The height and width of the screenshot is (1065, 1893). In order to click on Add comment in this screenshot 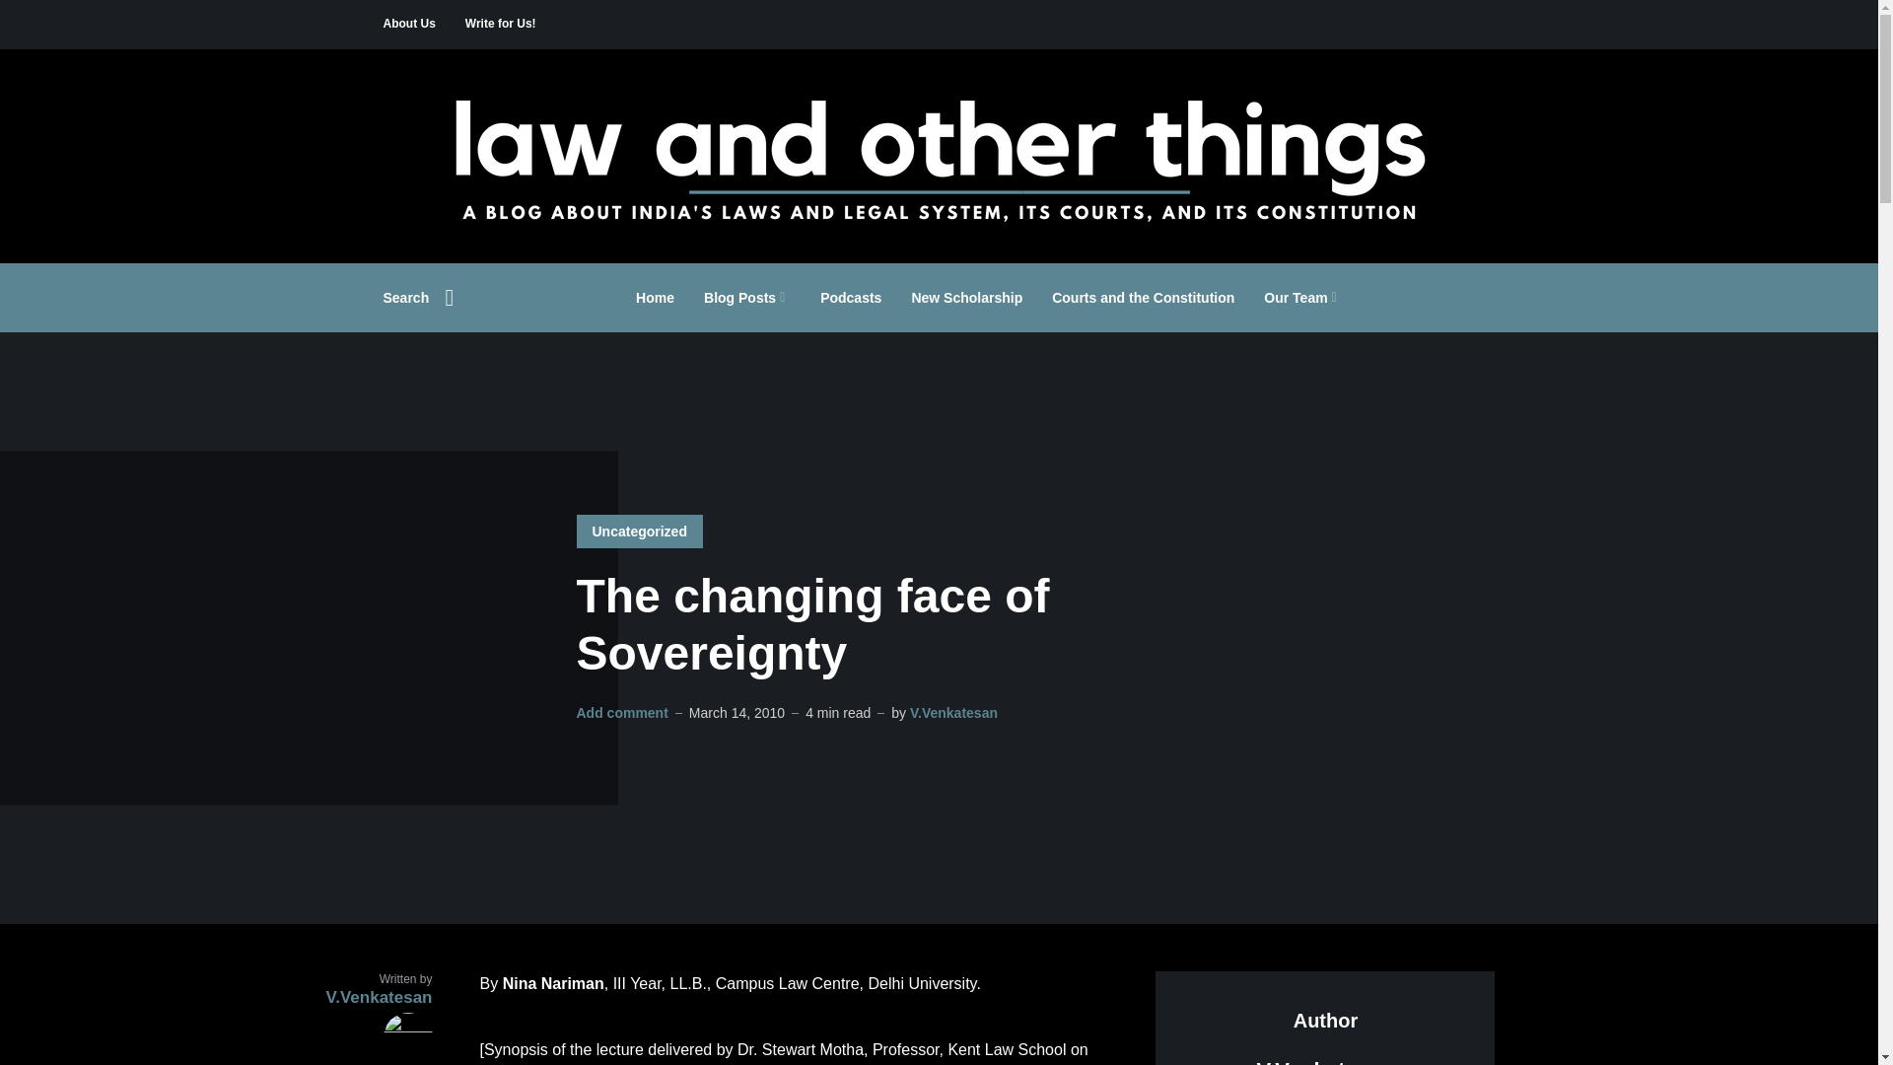, I will do `click(621, 712)`.